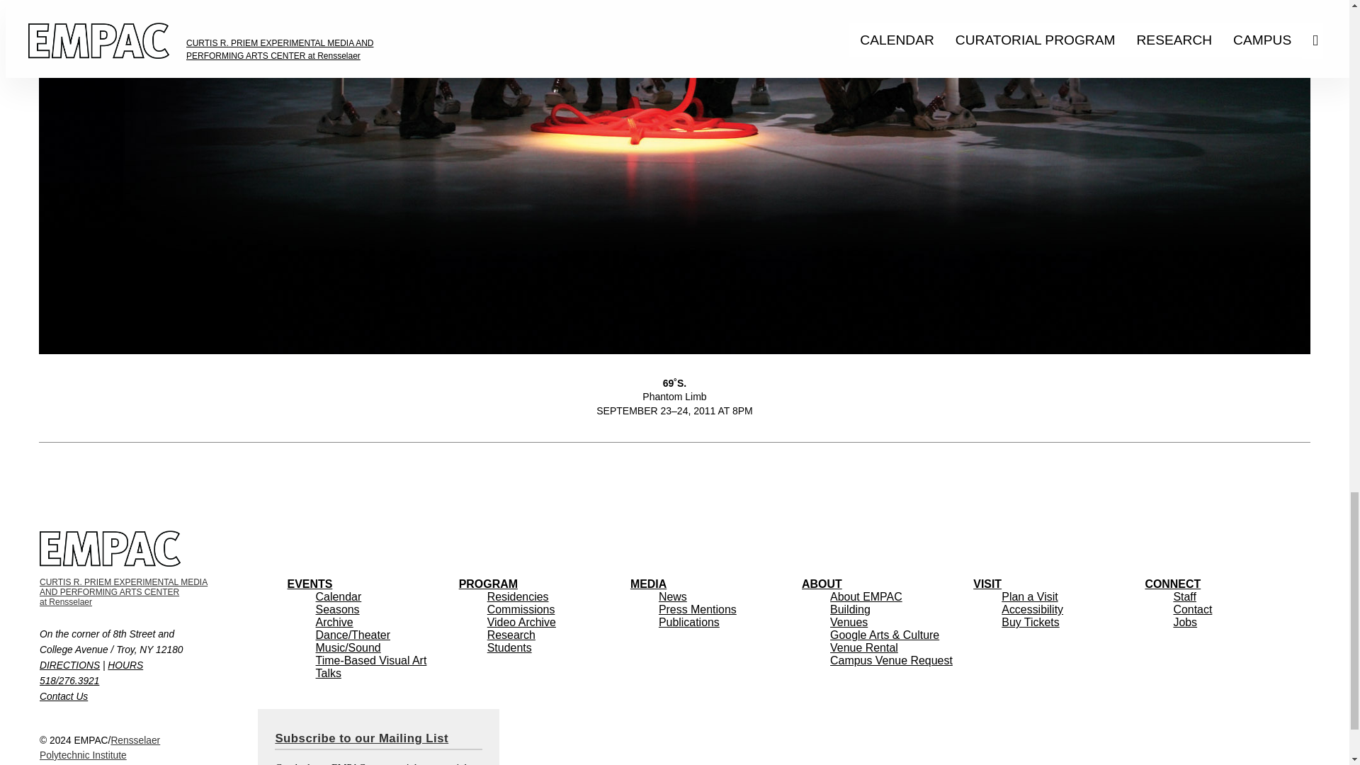  Describe the element at coordinates (64, 697) in the screenshot. I see `Contact Us` at that location.